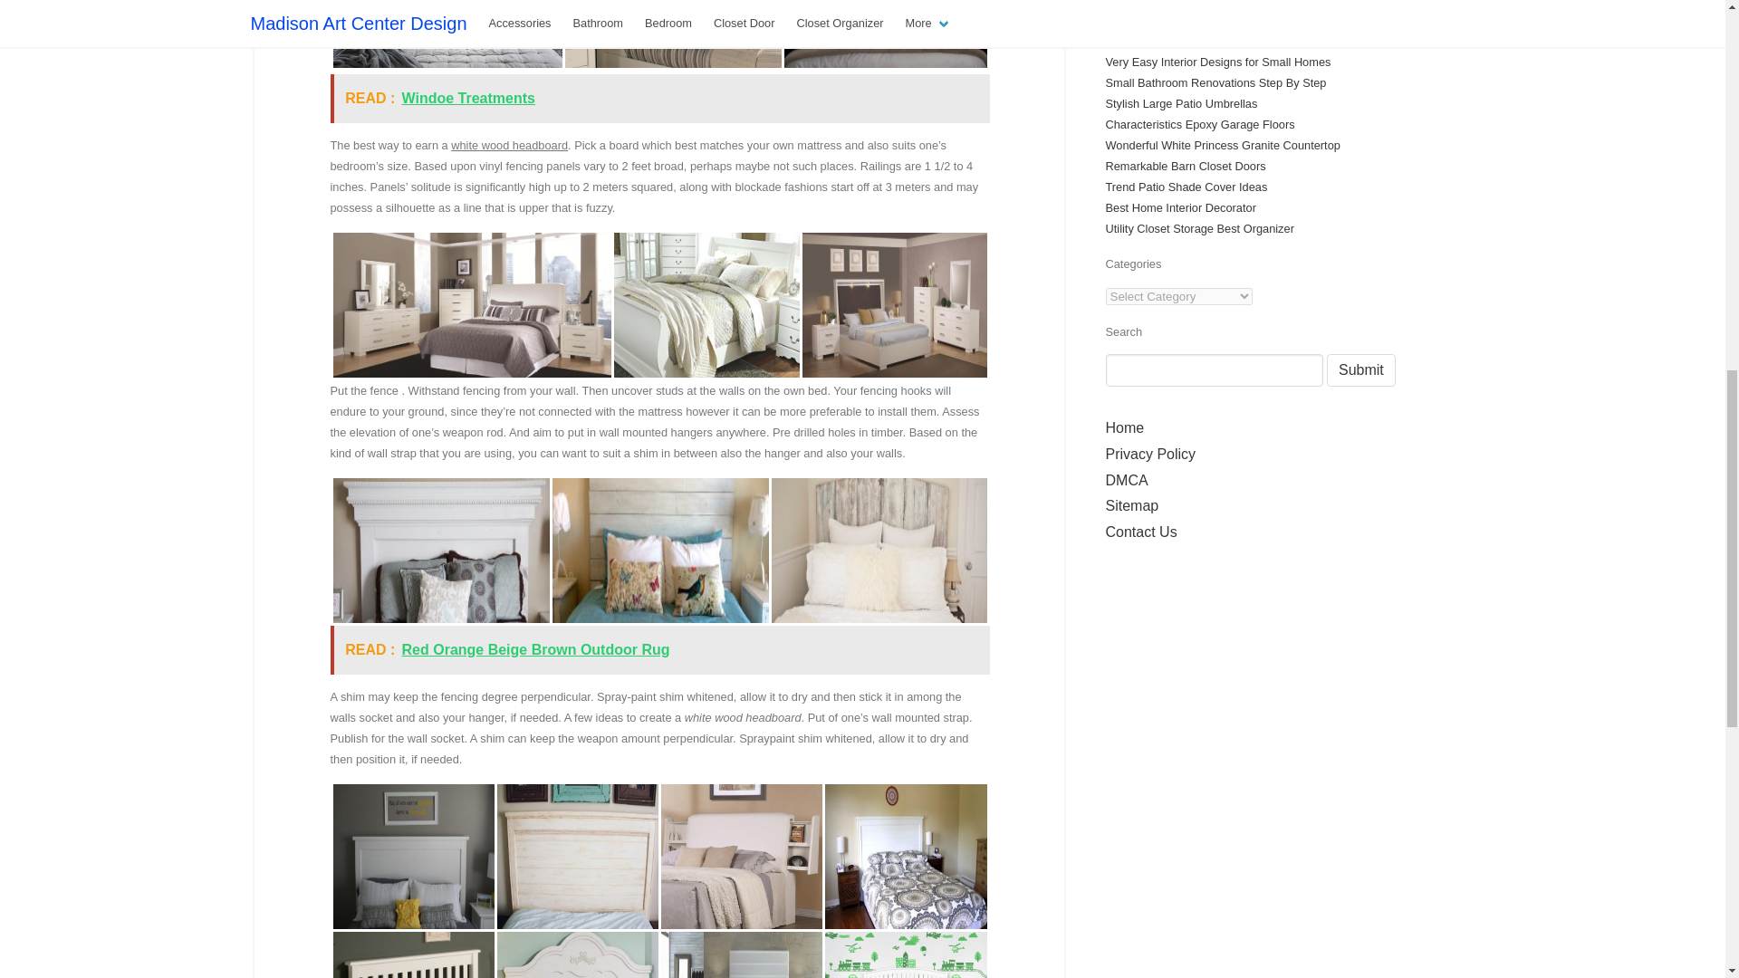 This screenshot has height=978, width=1739. What do you see at coordinates (413, 951) in the screenshot?
I see `White Washed Wood Headboard` at bounding box center [413, 951].